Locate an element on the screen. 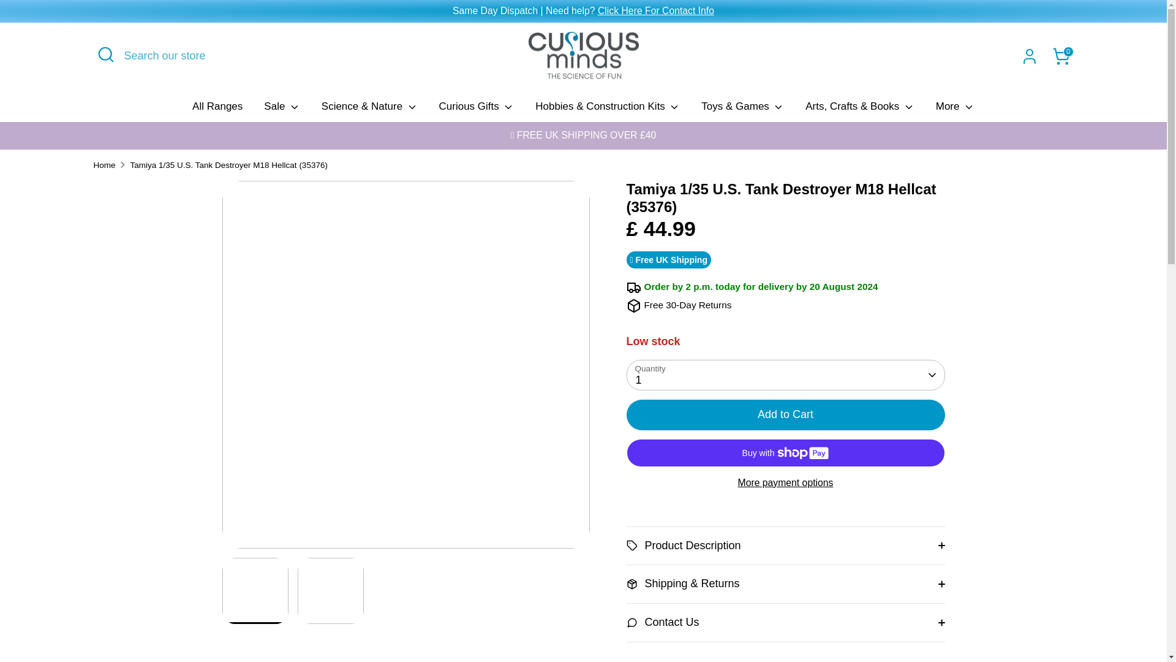 Image resolution: width=1176 pixels, height=662 pixels. Get In Touch With Curious Minds is located at coordinates (655, 10).